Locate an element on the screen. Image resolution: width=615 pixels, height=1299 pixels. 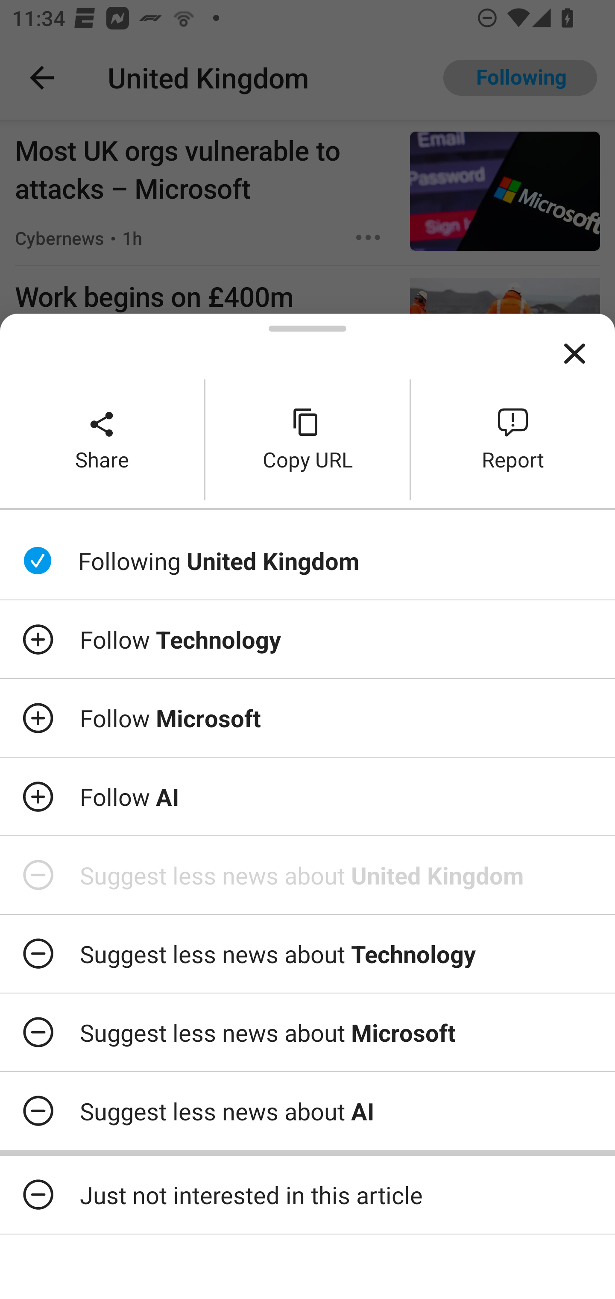
Suggest less news about Microsoft is located at coordinates (307, 1032).